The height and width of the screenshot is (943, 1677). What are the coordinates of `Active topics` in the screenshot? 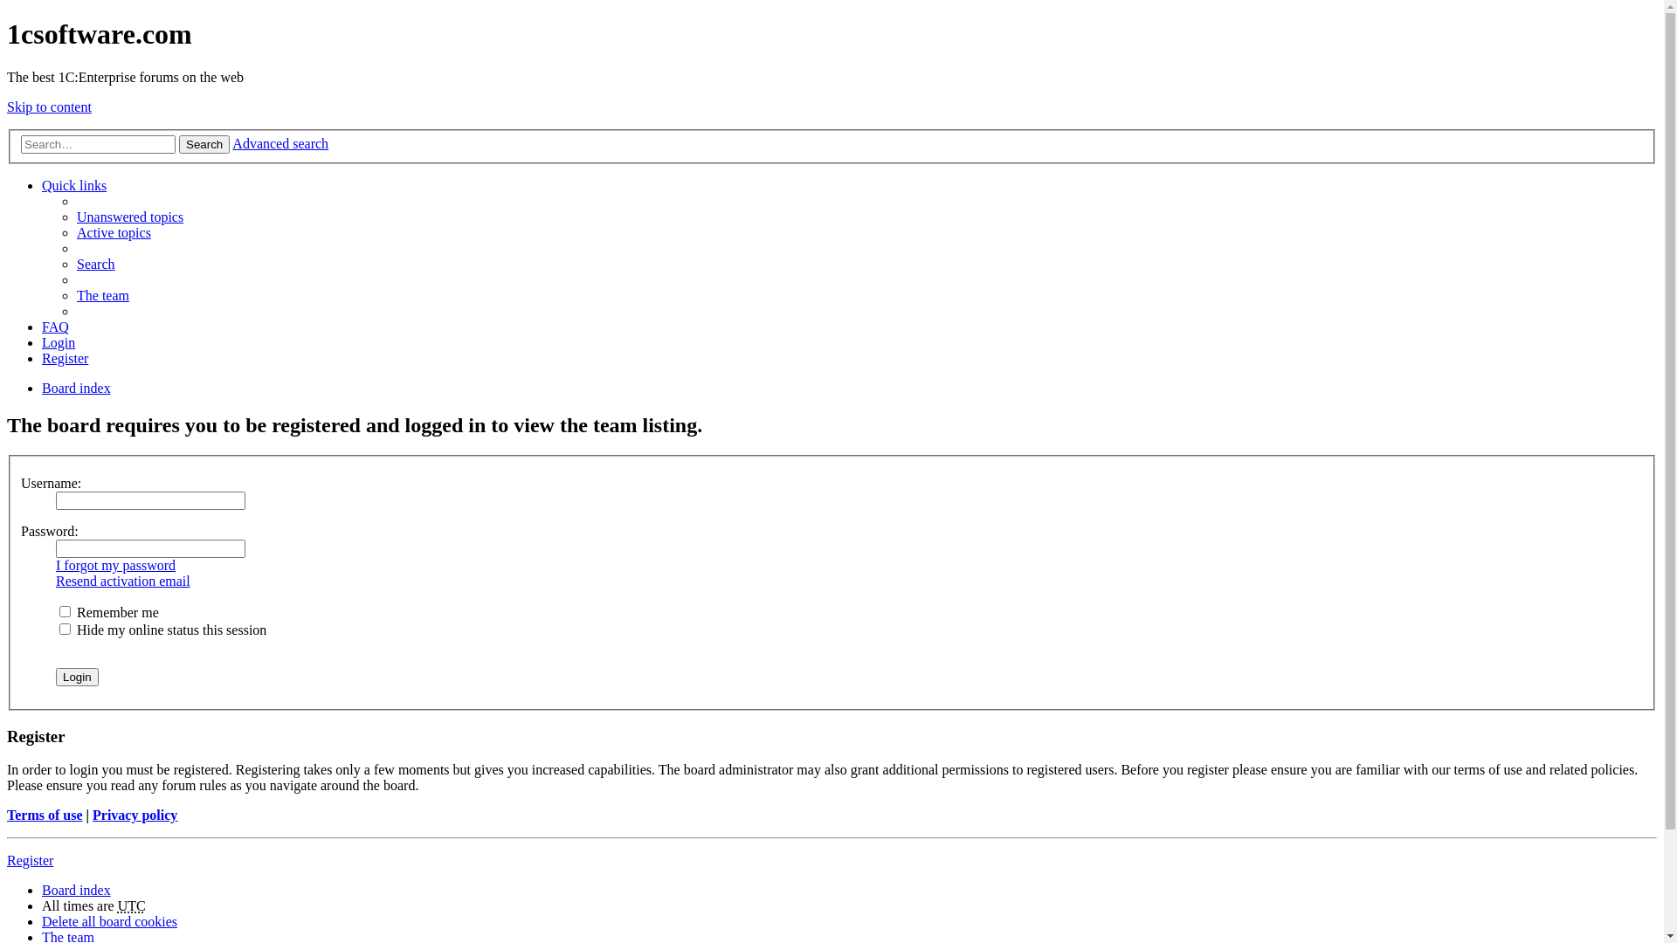 It's located at (114, 232).